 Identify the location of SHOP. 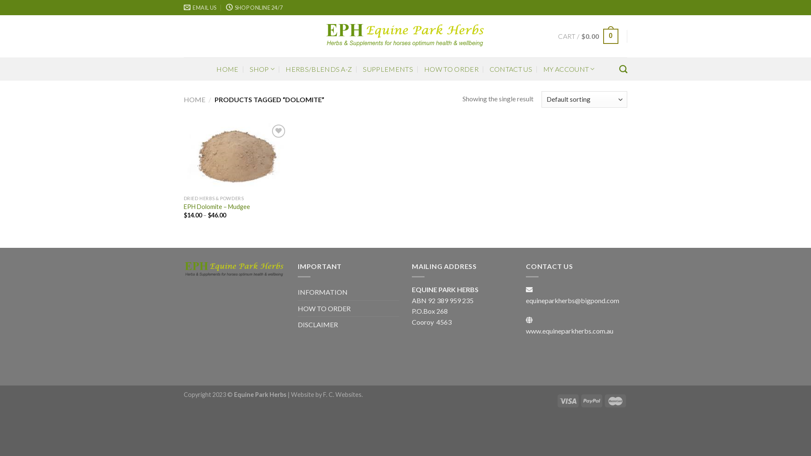
(262, 69).